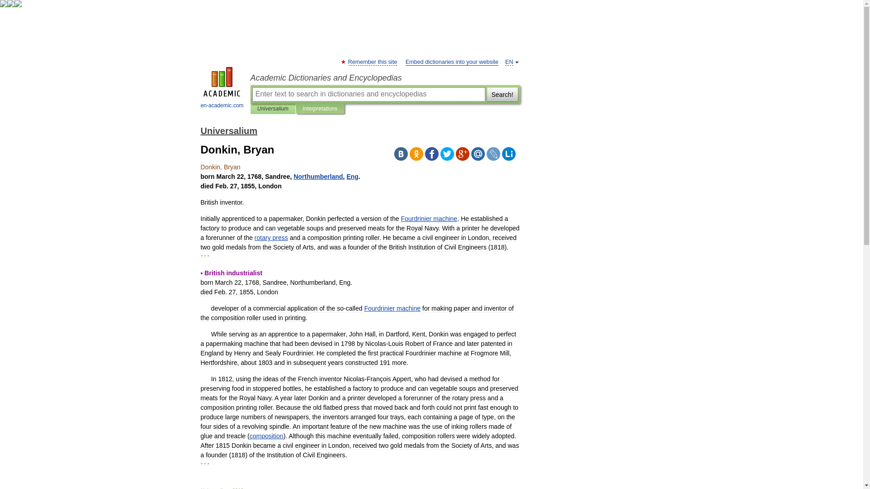  I want to click on Universalium, so click(228, 130).